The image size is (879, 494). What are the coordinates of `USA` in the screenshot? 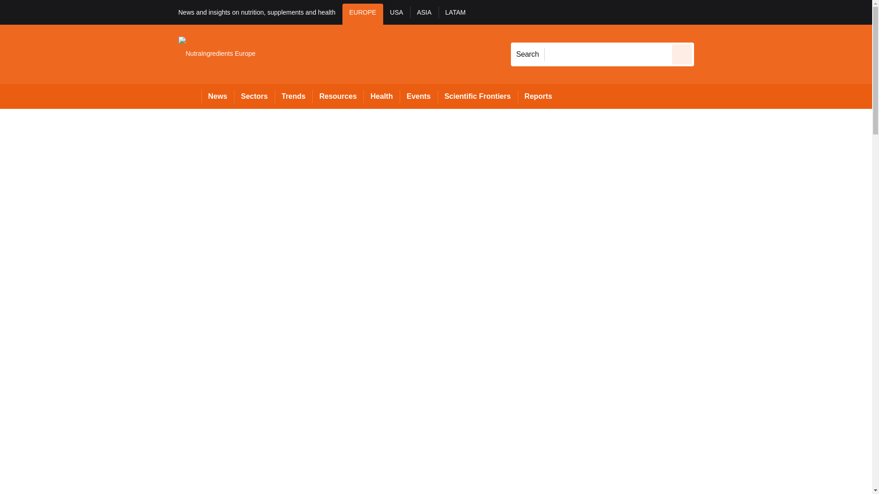 It's located at (396, 14).